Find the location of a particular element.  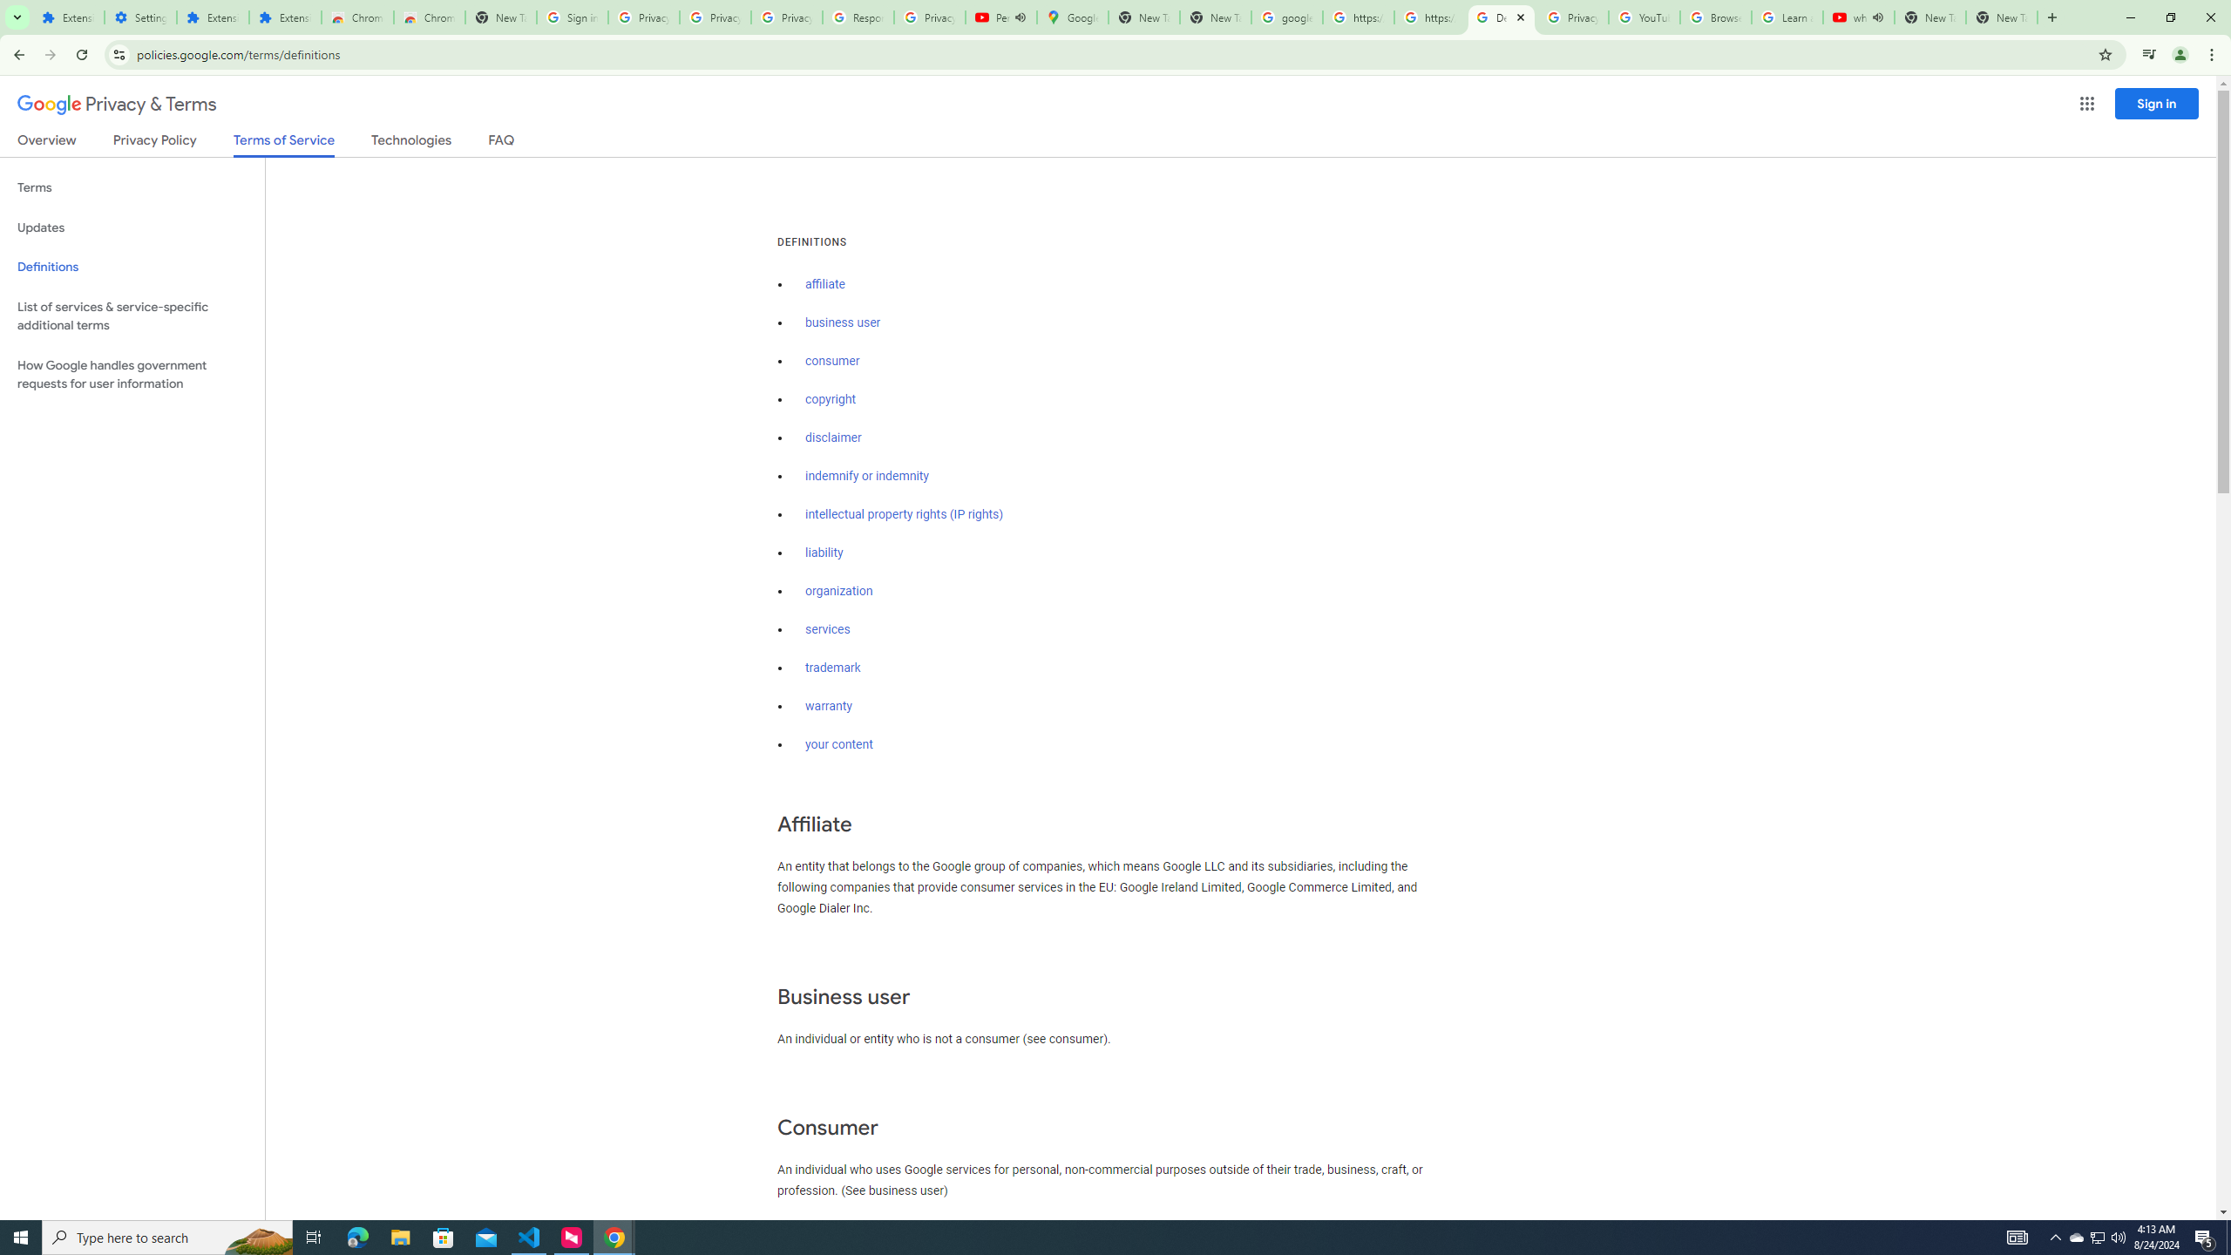

liability is located at coordinates (824, 553).